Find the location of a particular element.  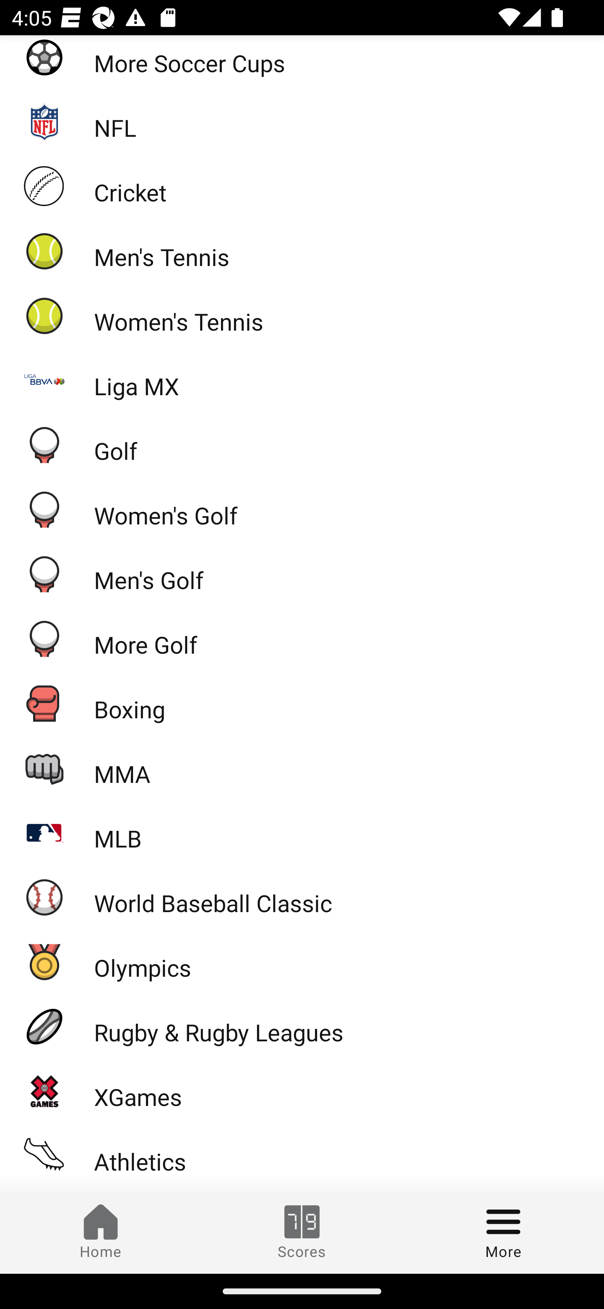

Rugby & Rugby Leagues is located at coordinates (302, 1026).